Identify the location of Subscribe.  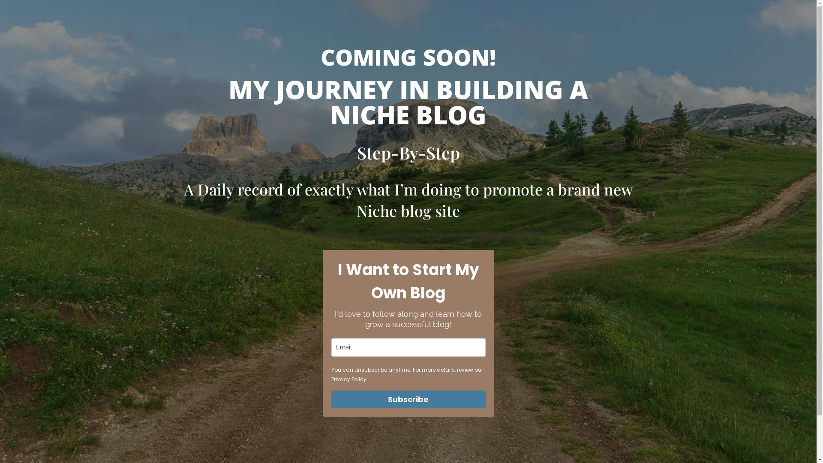
(408, 400).